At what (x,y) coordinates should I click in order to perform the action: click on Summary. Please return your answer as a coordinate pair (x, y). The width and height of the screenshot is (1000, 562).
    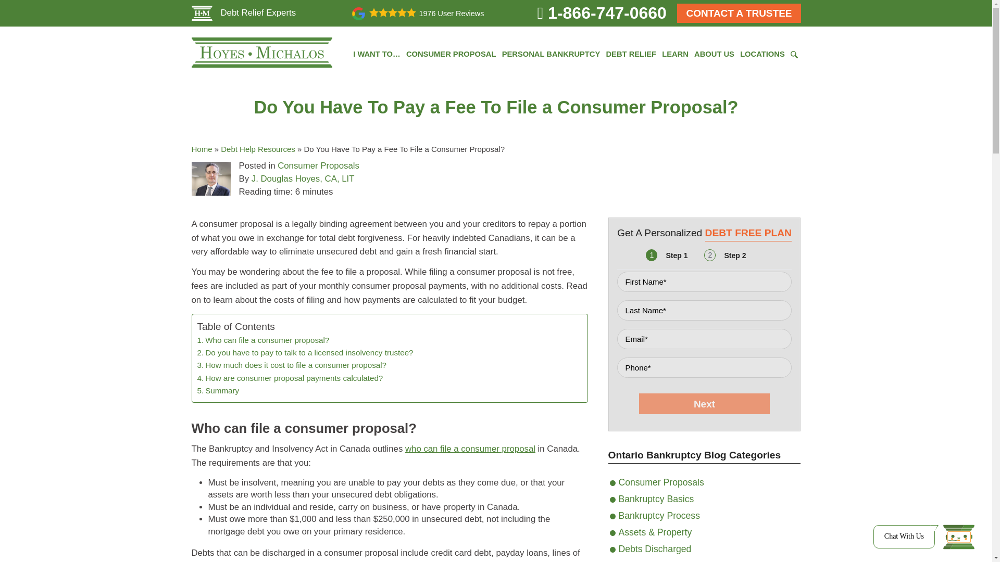
    Looking at the image, I should click on (218, 390).